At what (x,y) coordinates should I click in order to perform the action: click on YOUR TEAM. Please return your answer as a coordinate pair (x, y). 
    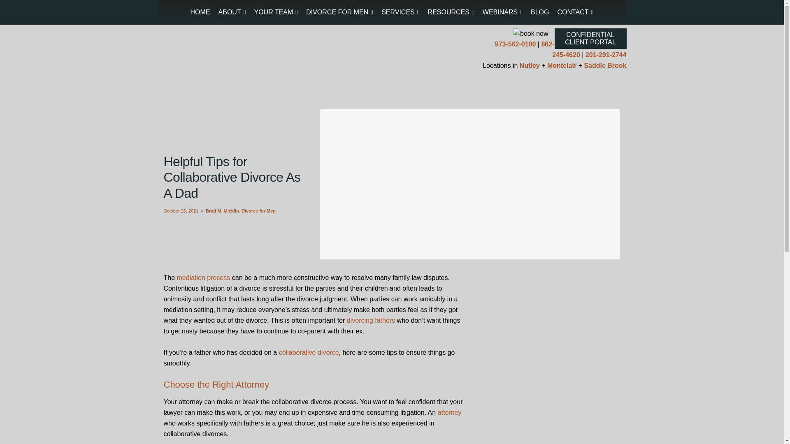
    Looking at the image, I should click on (276, 12).